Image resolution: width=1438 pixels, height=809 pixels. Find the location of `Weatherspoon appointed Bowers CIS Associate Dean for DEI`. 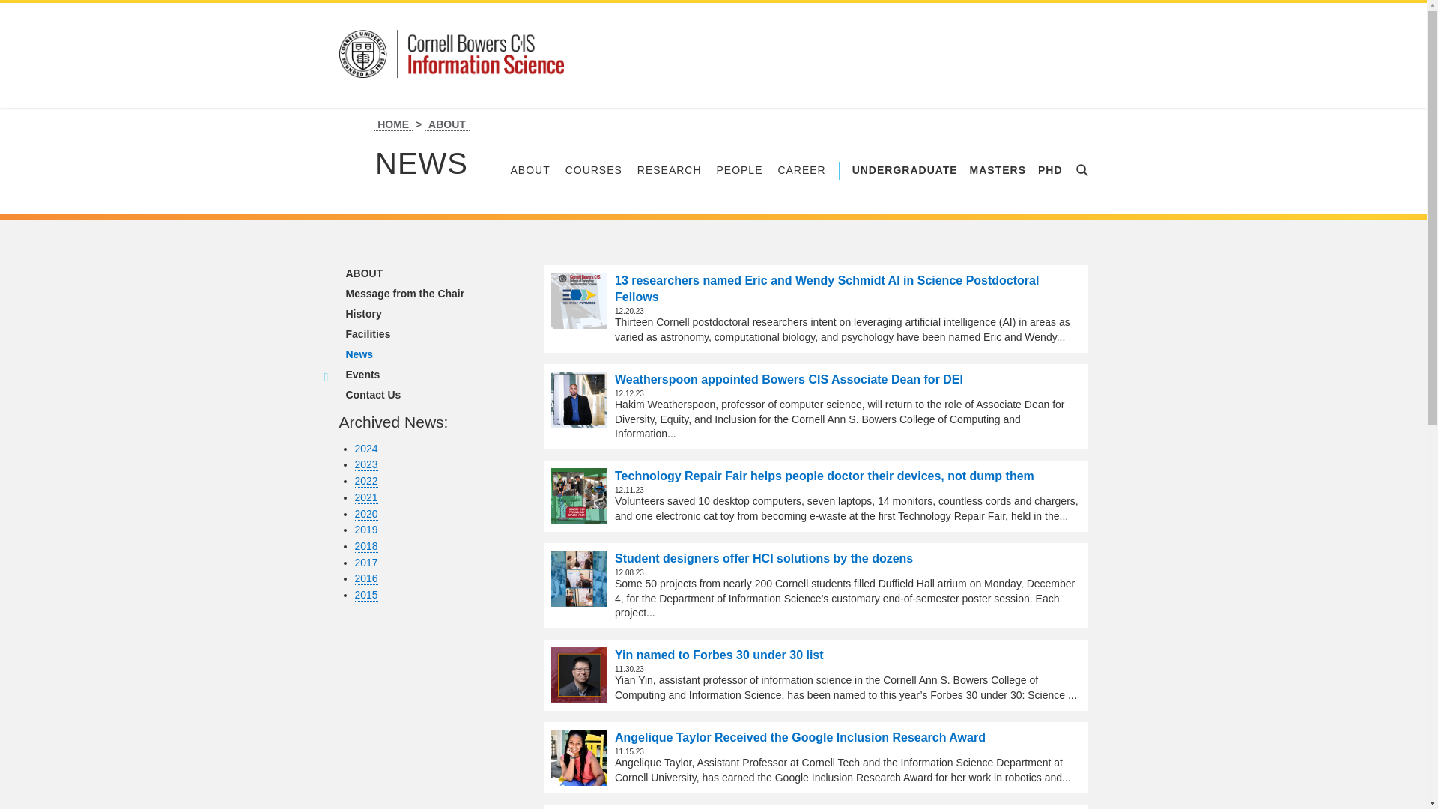

Weatherspoon appointed Bowers CIS Associate Dean for DEI is located at coordinates (578, 399).